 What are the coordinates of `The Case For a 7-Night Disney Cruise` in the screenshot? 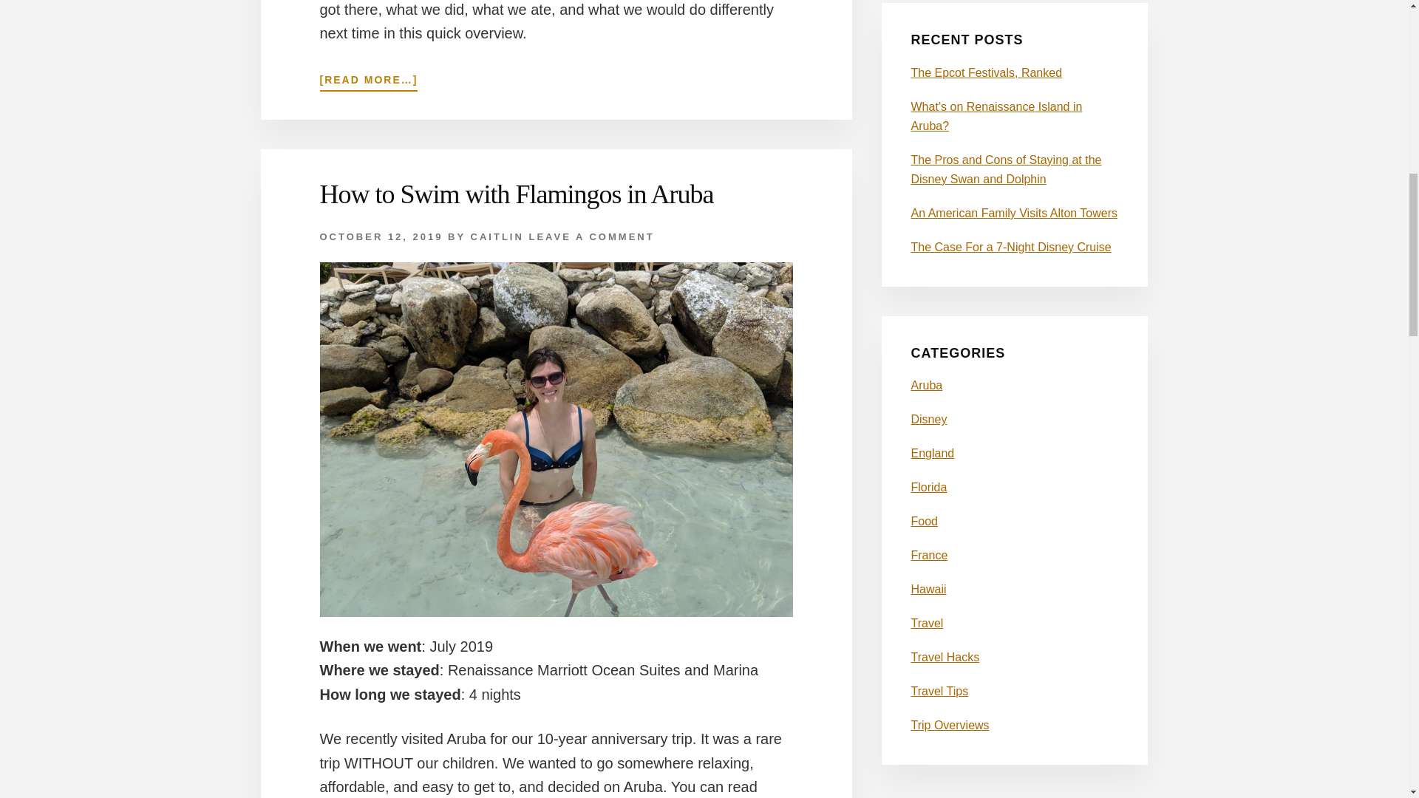 It's located at (1011, 247).